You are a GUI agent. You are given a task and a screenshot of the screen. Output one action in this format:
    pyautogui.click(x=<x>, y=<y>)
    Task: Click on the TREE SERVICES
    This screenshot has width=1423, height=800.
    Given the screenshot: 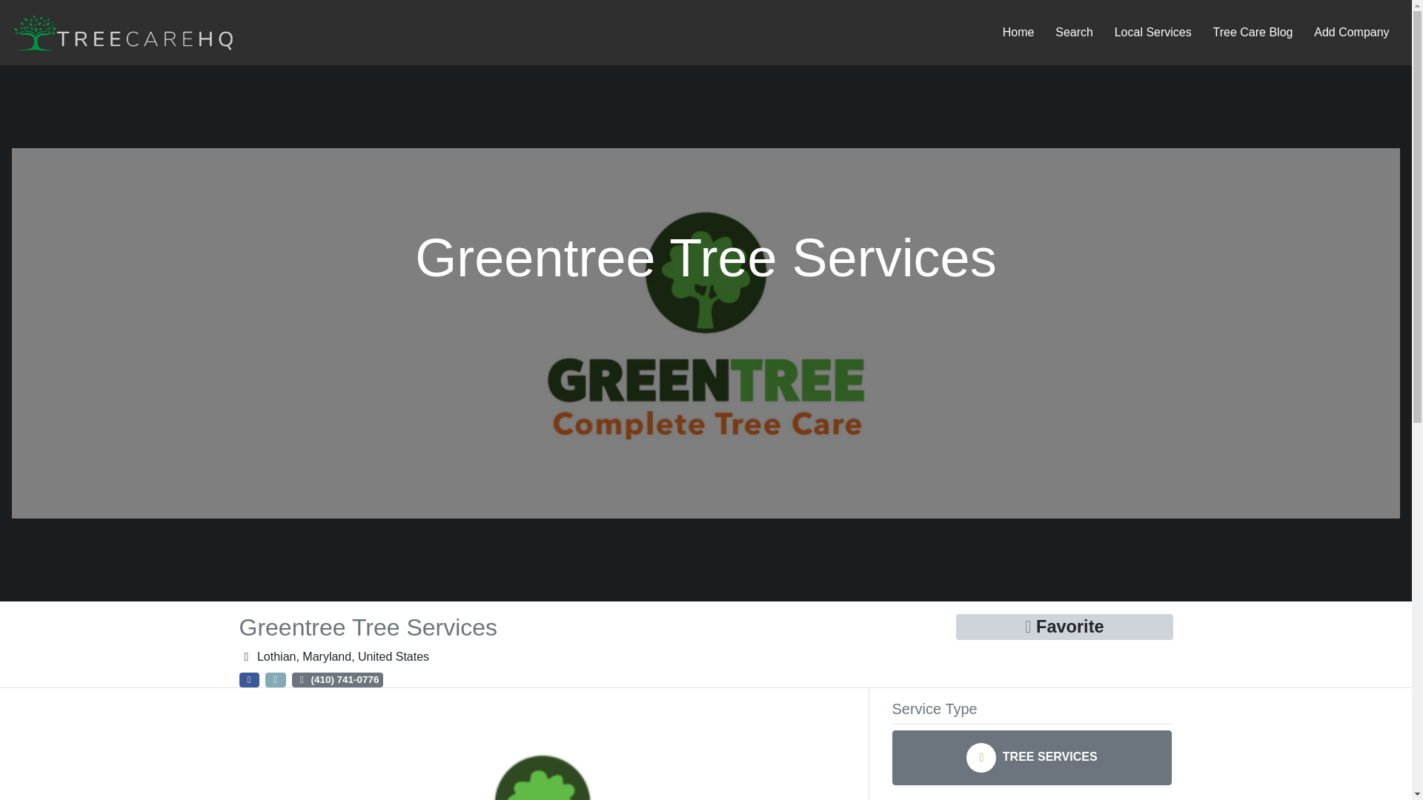 What is the action you would take?
    pyautogui.click(x=1032, y=757)
    